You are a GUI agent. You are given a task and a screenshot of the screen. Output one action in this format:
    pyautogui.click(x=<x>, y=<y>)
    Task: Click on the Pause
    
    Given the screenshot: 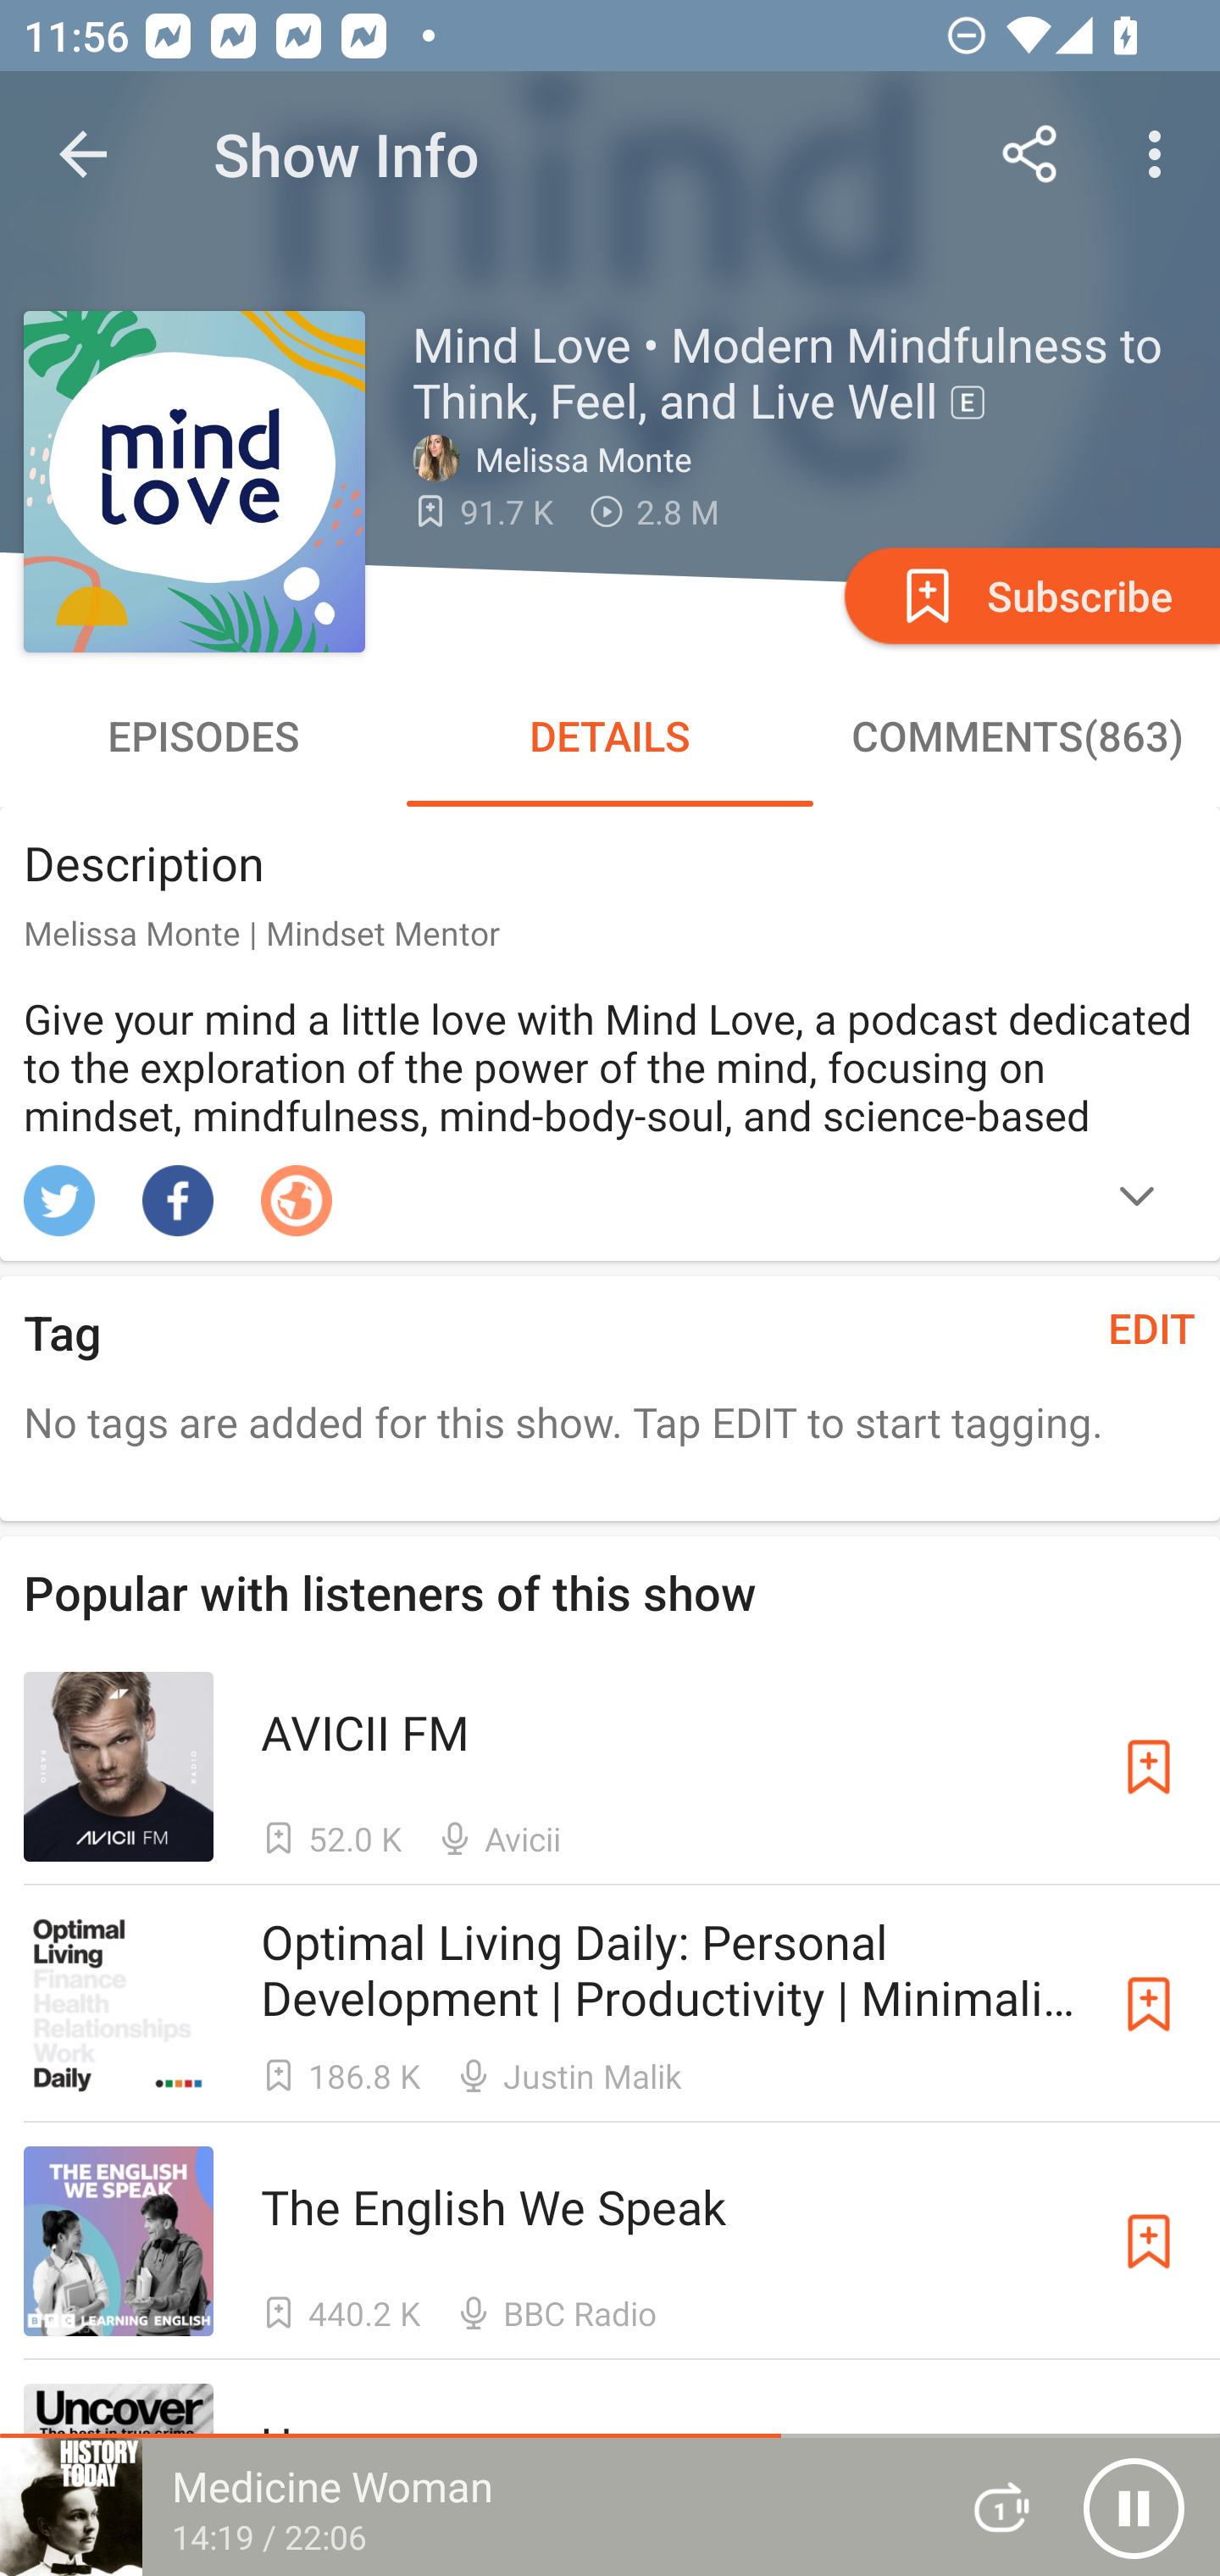 What is the action you would take?
    pyautogui.click(x=1134, y=2507)
    